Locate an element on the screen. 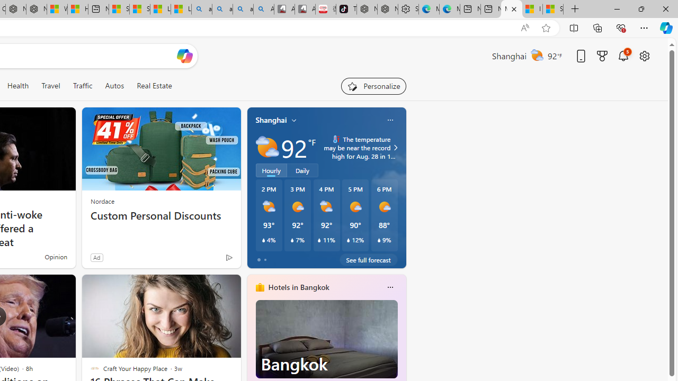 This screenshot has width=678, height=381. Class: icon-img is located at coordinates (390, 287).